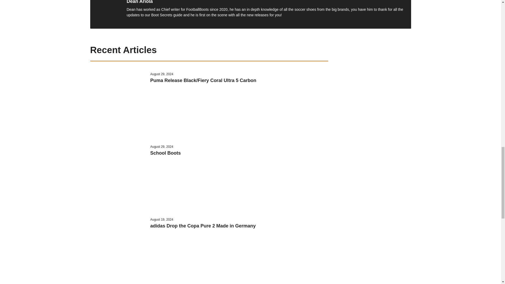 This screenshot has width=505, height=284. What do you see at coordinates (165, 153) in the screenshot?
I see `School Boots` at bounding box center [165, 153].